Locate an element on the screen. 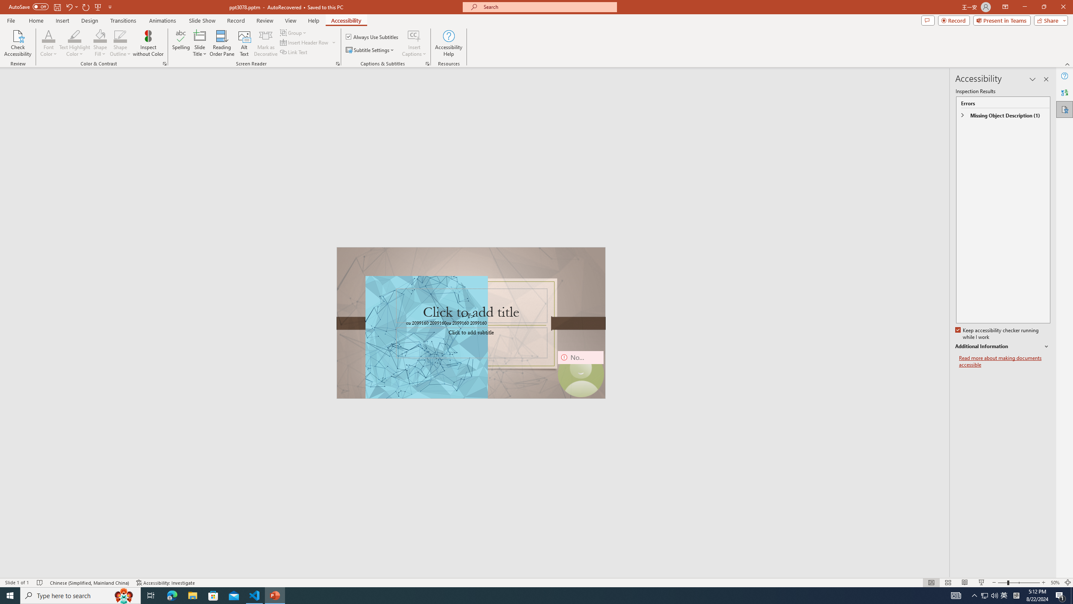 Image resolution: width=1073 pixels, height=604 pixels. Insert Header Row is located at coordinates (308, 42).